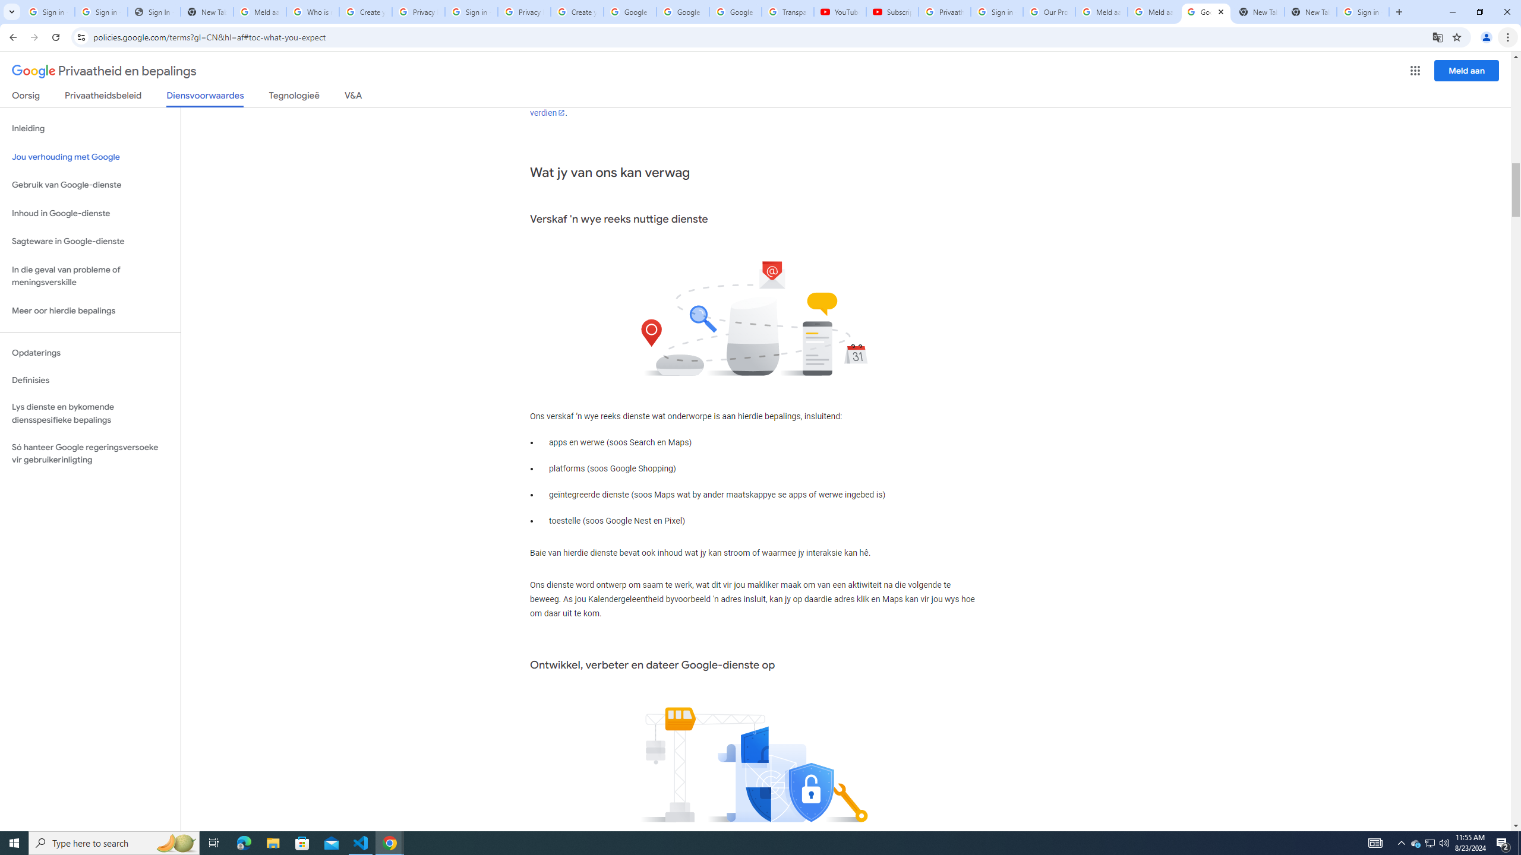 This screenshot has height=855, width=1521. I want to click on Sign in - Google Accounts, so click(997, 12).